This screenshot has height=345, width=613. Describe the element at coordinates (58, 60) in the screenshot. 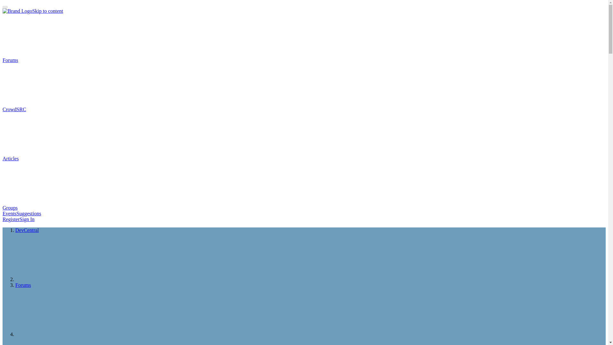

I see `Forums` at that location.